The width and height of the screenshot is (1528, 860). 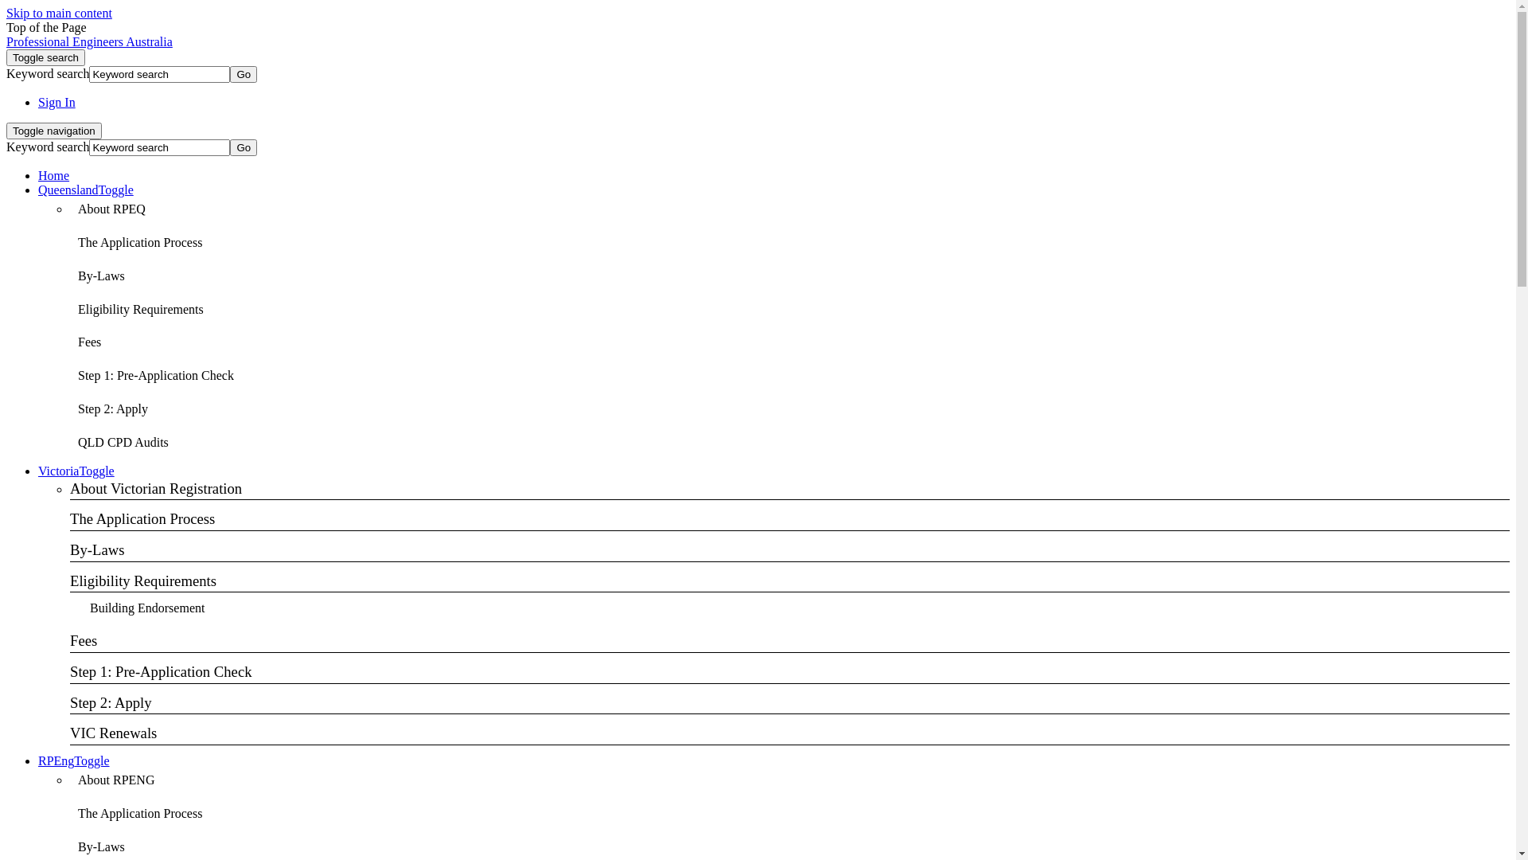 What do you see at coordinates (789, 704) in the screenshot?
I see `Step 2: Apply` at bounding box center [789, 704].